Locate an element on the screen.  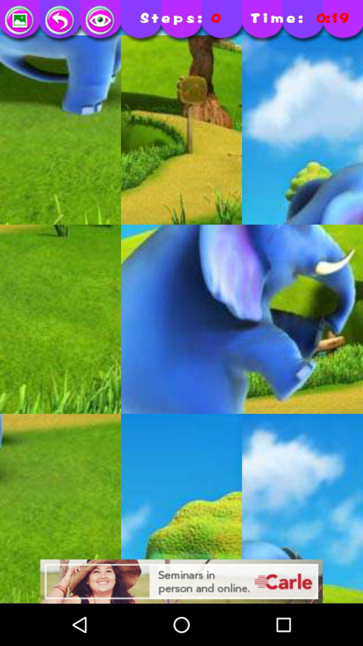
go back is located at coordinates (61, 21).